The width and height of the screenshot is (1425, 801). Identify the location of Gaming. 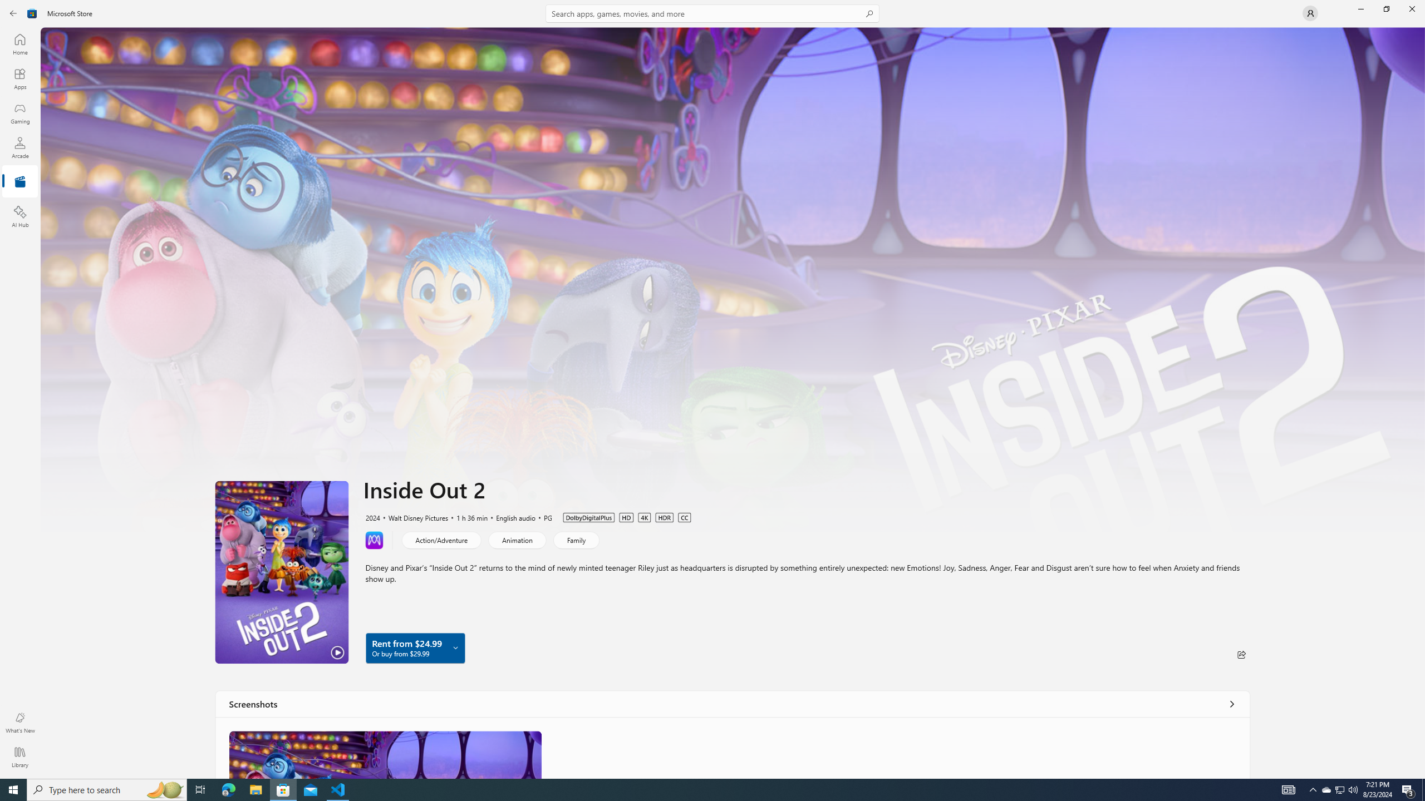
(20, 113).